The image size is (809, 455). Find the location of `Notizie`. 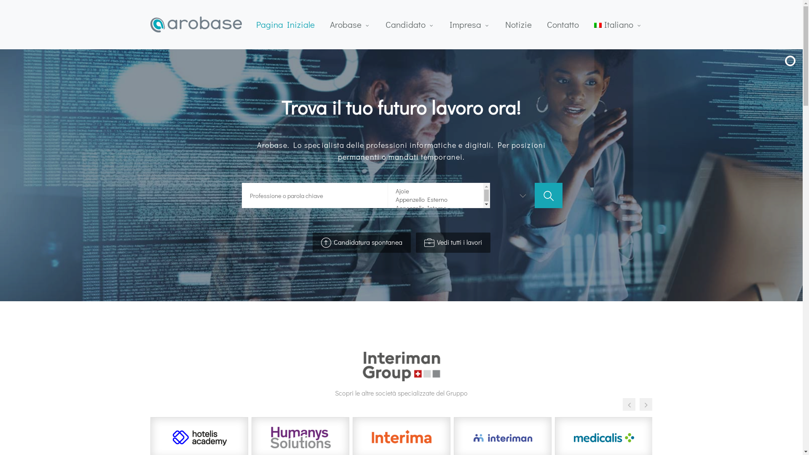

Notizie is located at coordinates (518, 24).